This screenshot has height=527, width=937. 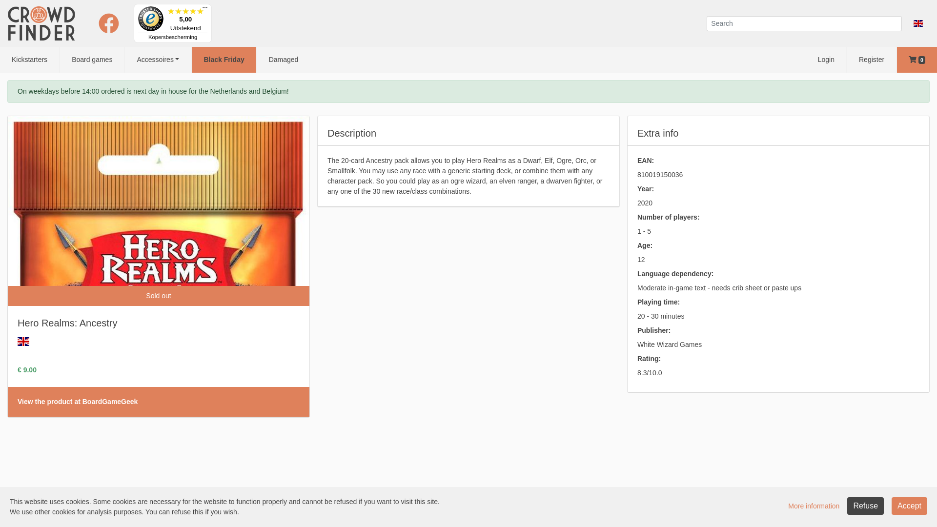 What do you see at coordinates (572, 513) in the screenshot?
I see `Contact us` at bounding box center [572, 513].